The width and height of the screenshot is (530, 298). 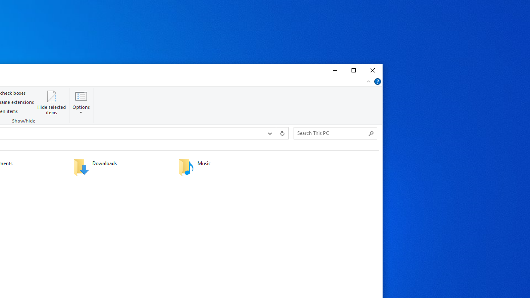 I want to click on Address band toolbar, so click(x=276, y=133).